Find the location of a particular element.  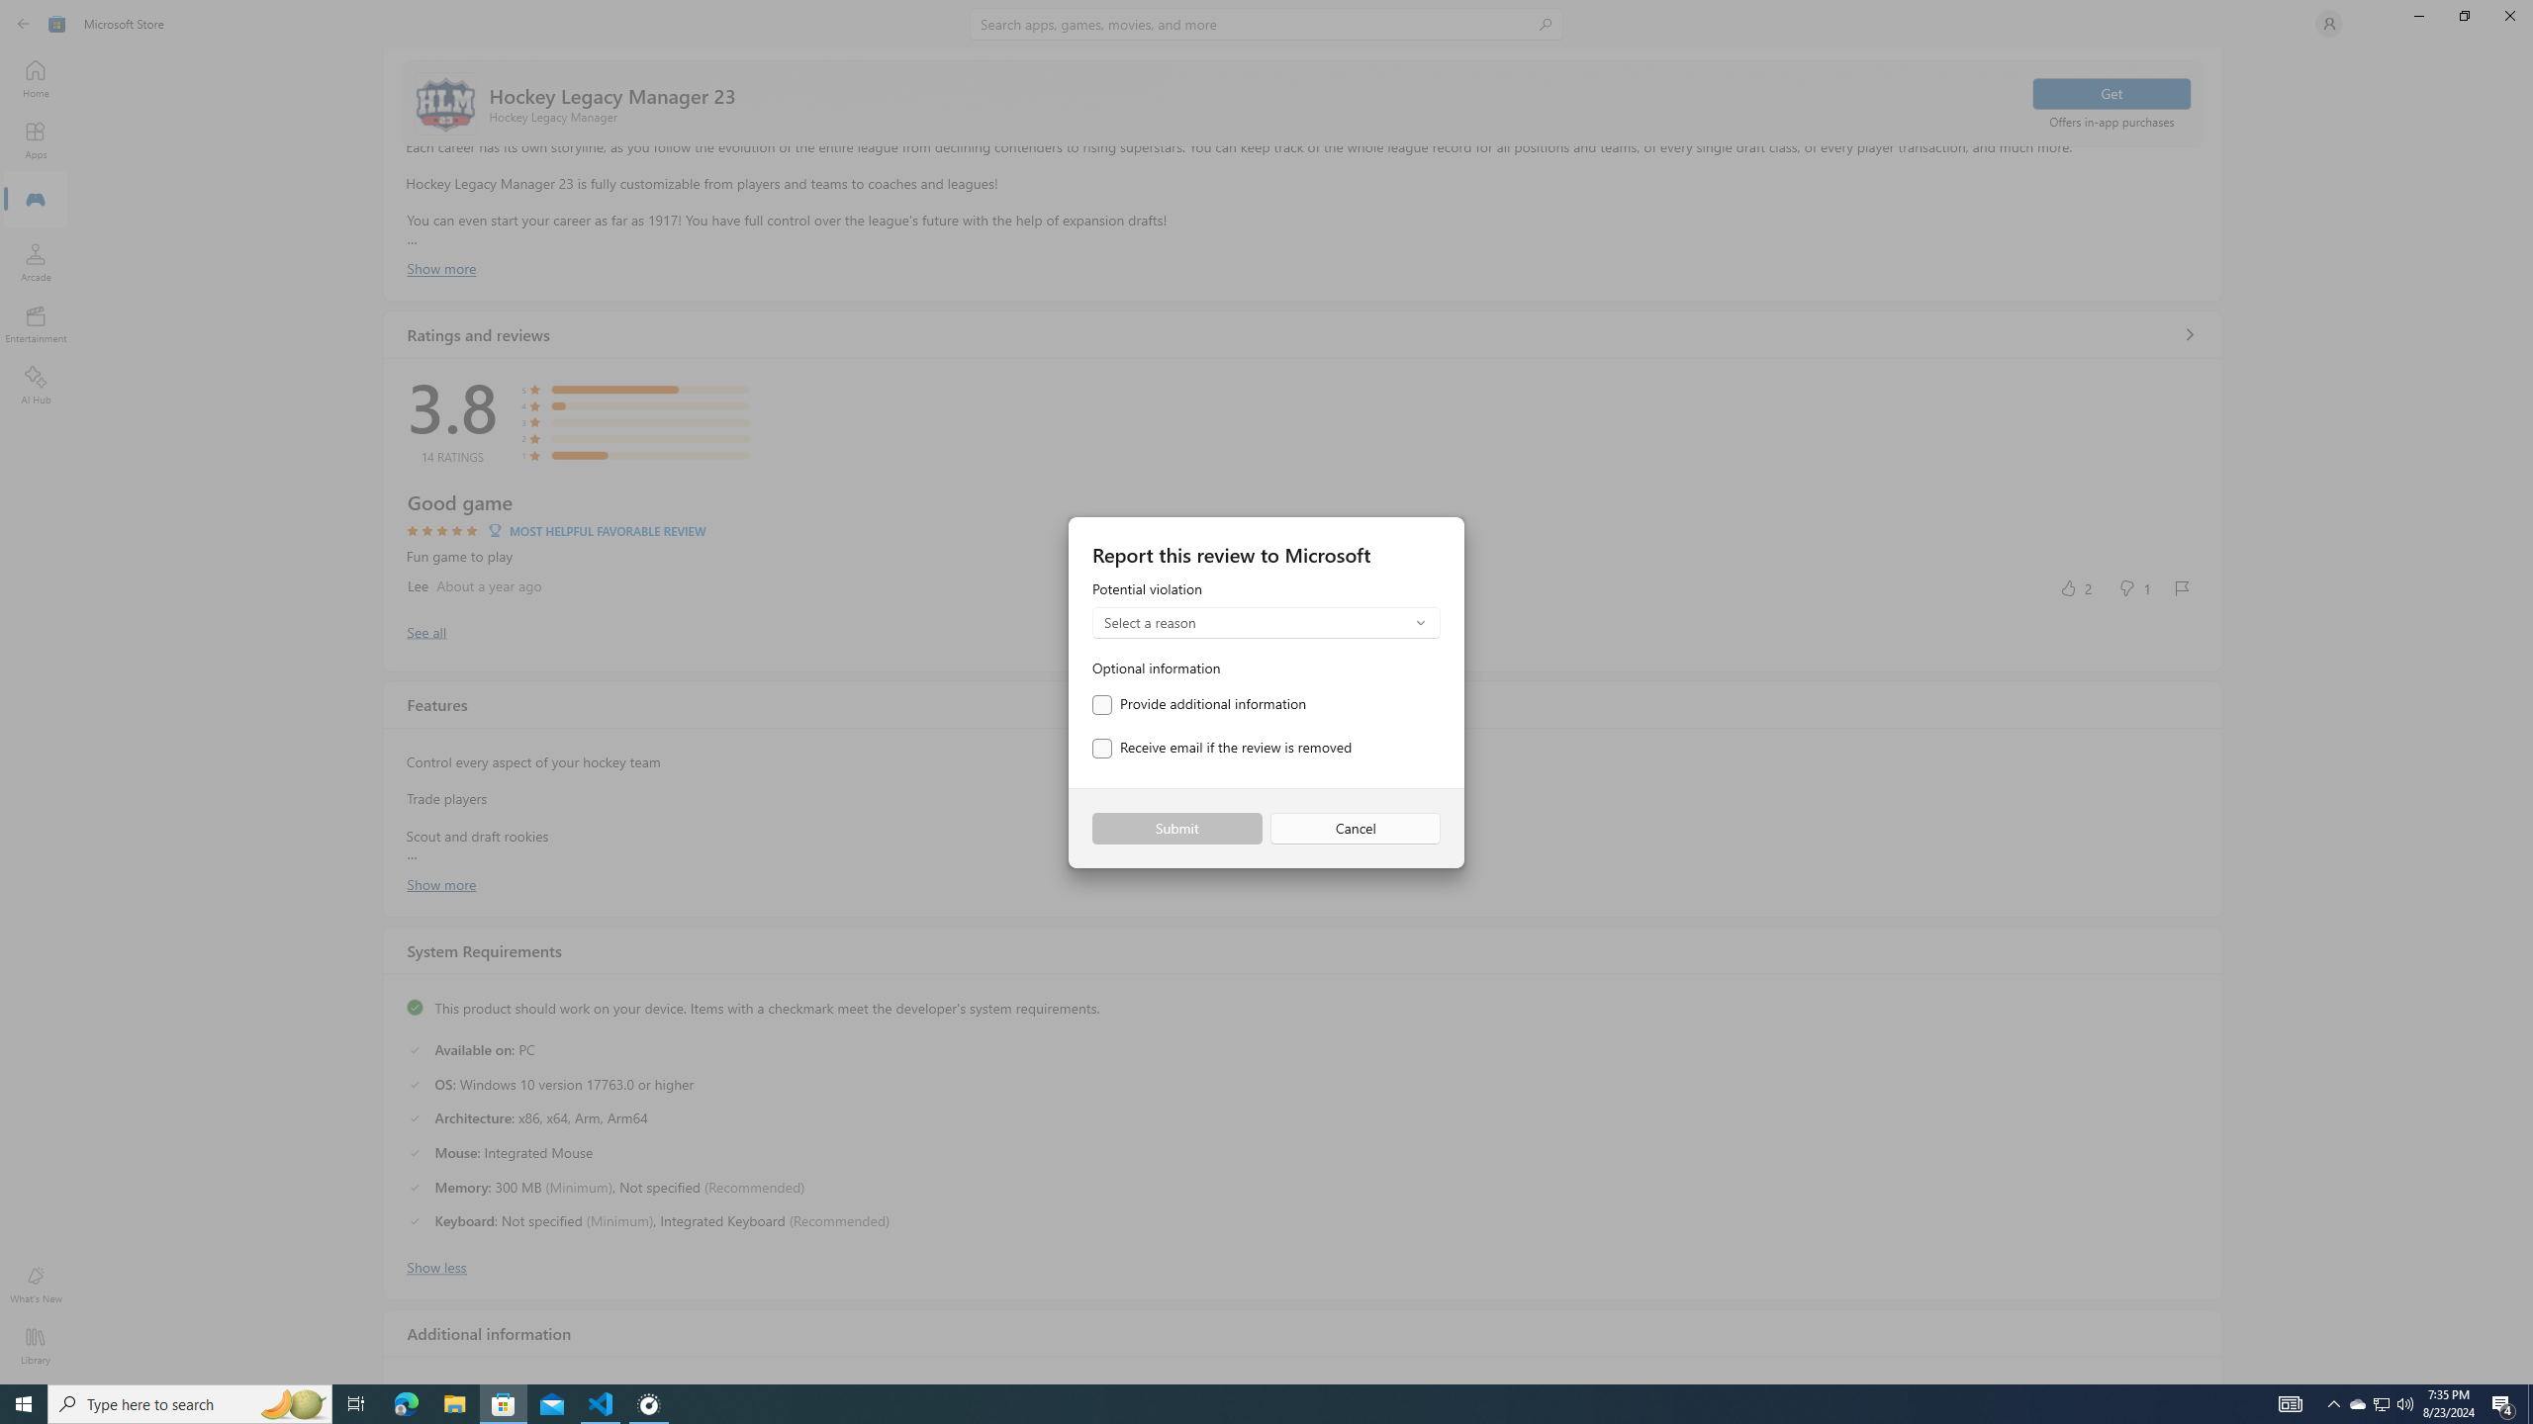

Close Microsoft Store is located at coordinates (2509, 16).